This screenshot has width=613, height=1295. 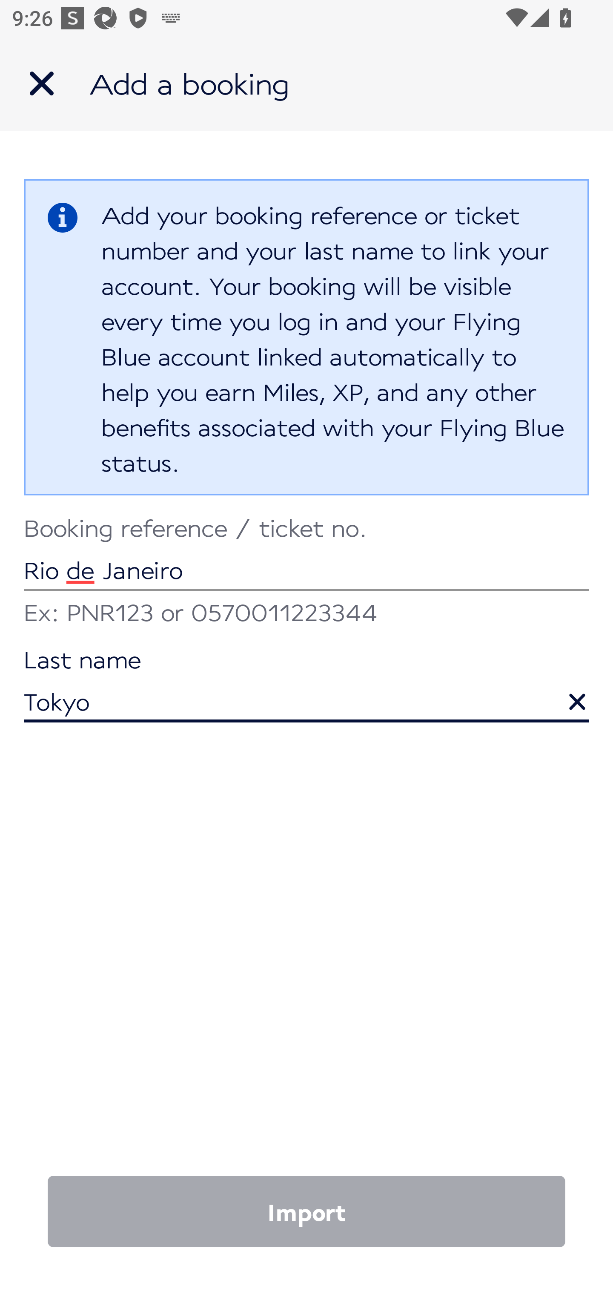 I want to click on Import, so click(x=306, y=1212).